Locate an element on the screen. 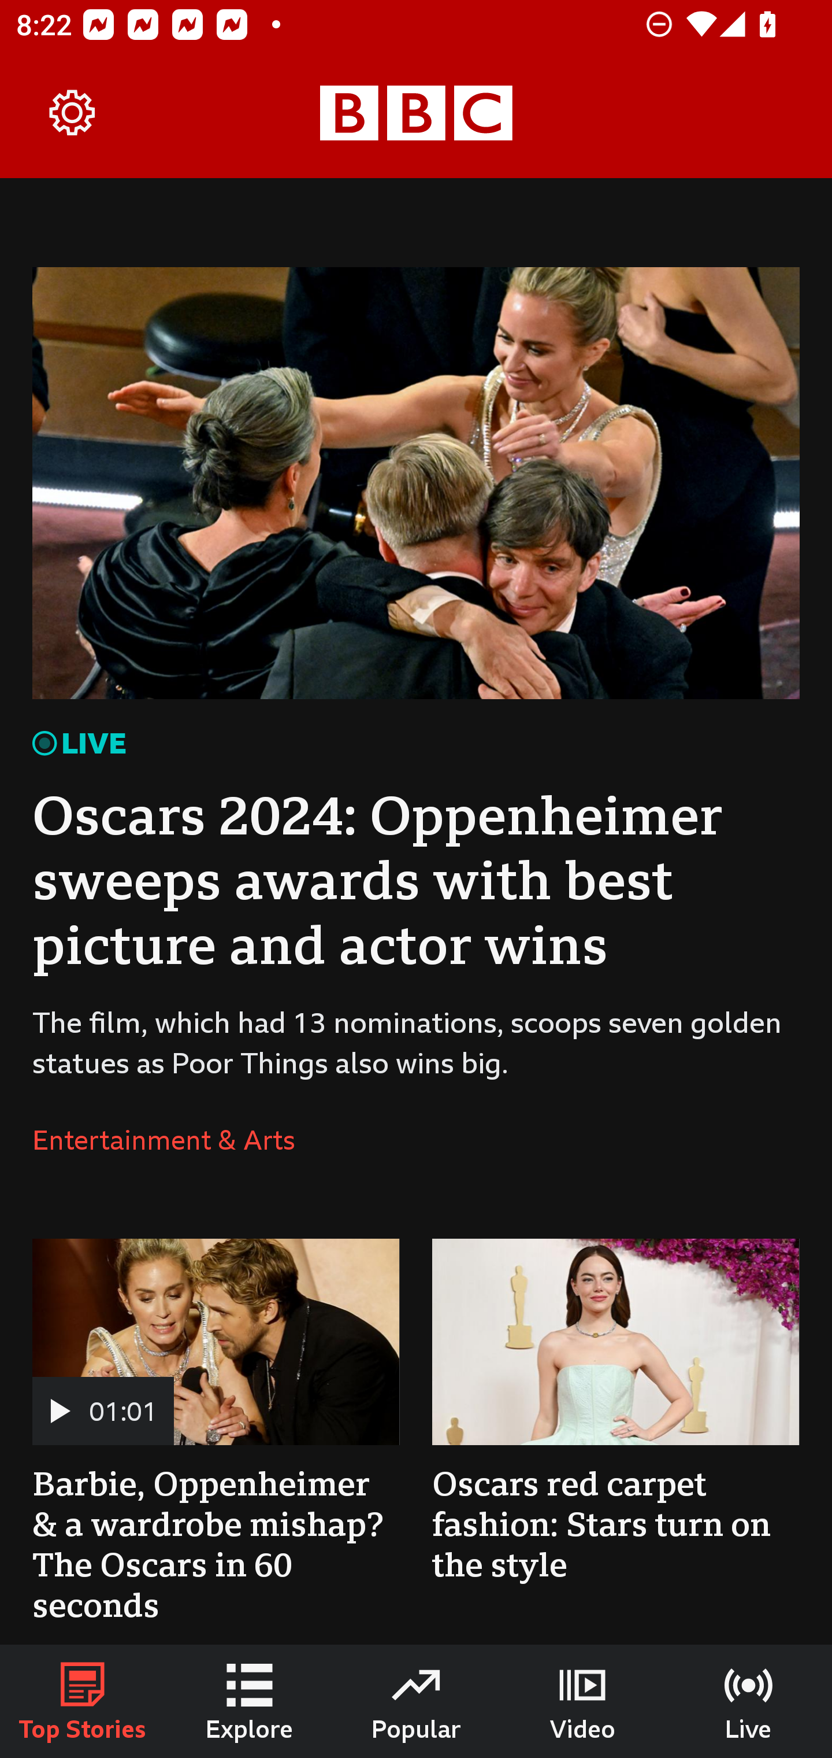 The image size is (832, 1758). Explore is located at coordinates (250, 1701).